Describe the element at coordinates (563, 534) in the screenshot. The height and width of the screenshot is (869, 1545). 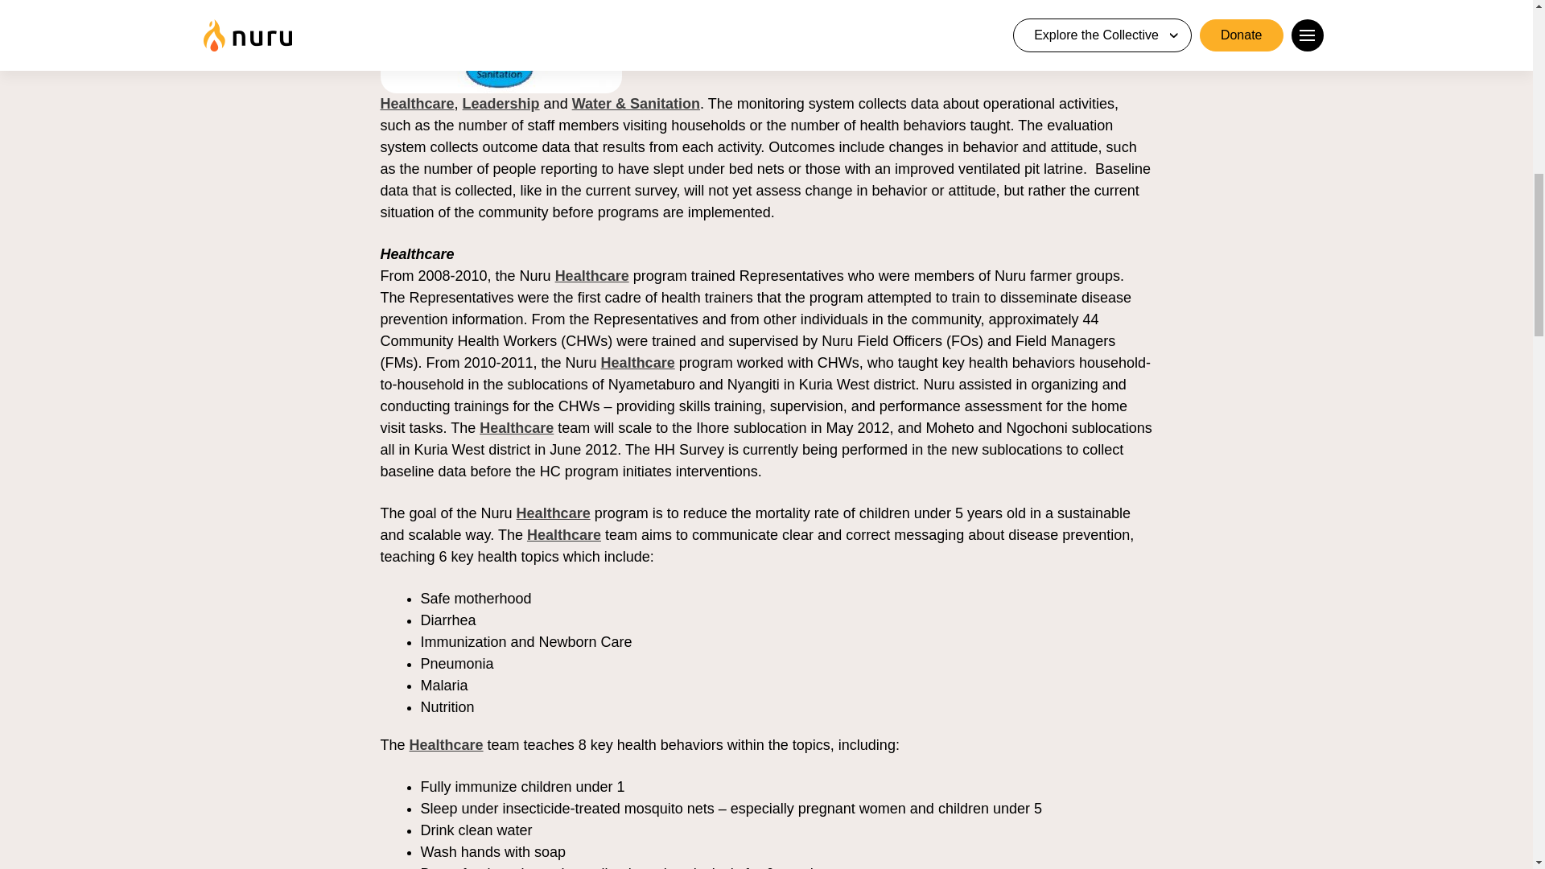
I see `Nuru's Healthcare Program` at that location.